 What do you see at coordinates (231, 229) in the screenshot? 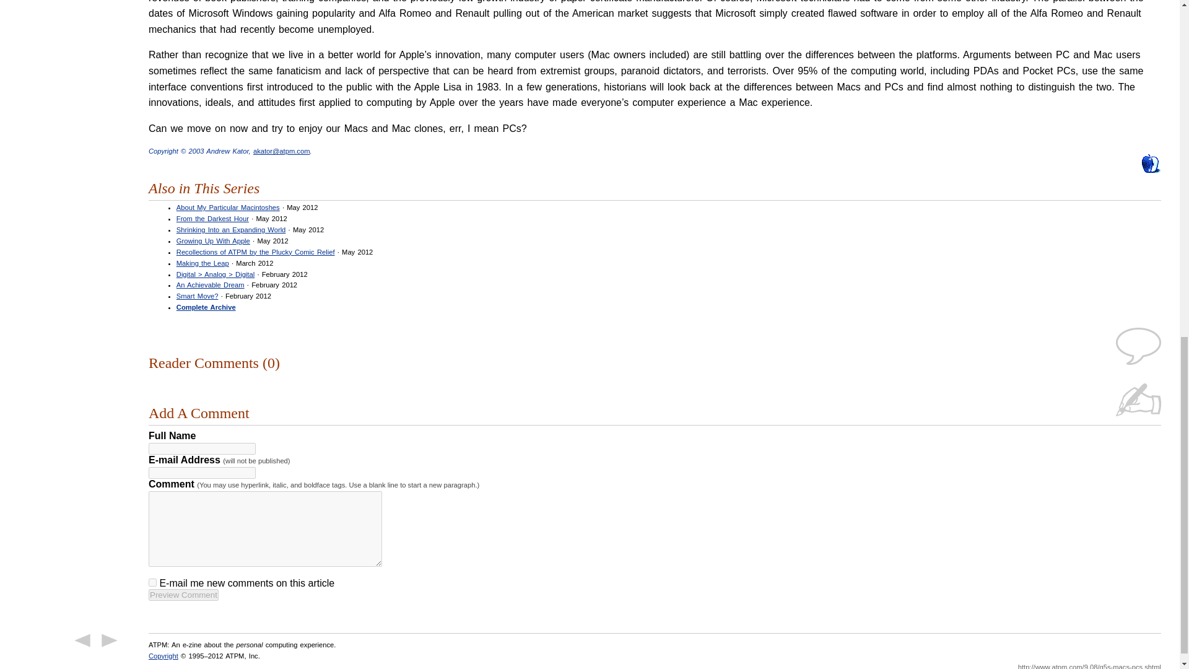
I see `Shrinking Into an Expanding World` at bounding box center [231, 229].